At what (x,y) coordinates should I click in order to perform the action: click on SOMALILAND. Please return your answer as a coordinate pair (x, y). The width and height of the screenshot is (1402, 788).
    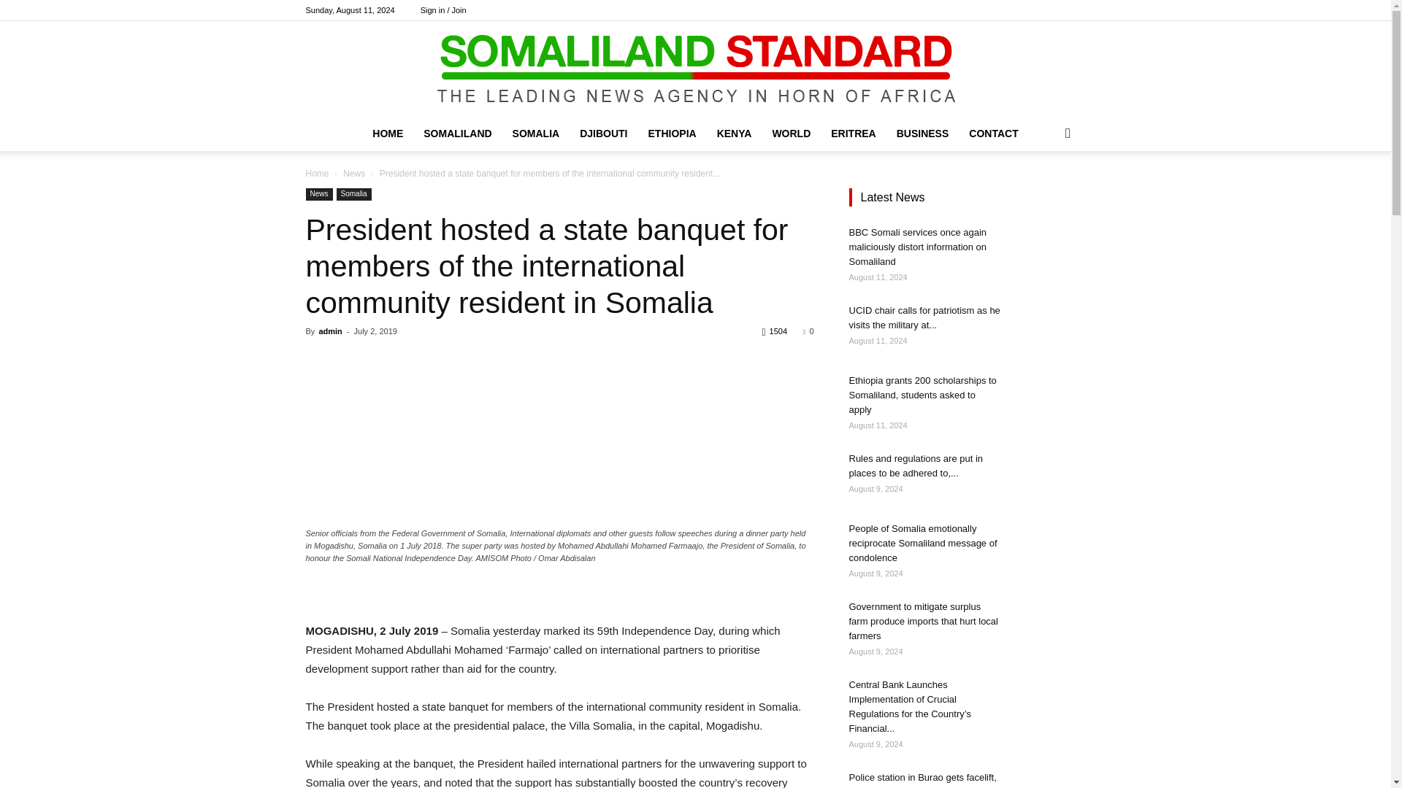
    Looking at the image, I should click on (457, 133).